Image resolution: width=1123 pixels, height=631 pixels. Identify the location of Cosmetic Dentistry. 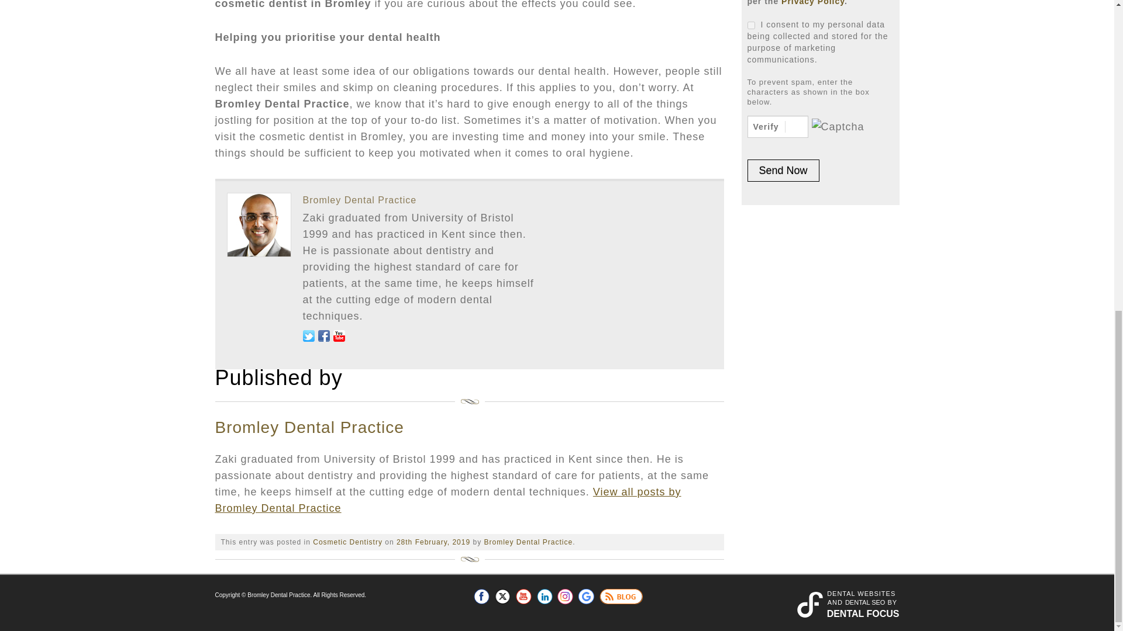
(347, 542).